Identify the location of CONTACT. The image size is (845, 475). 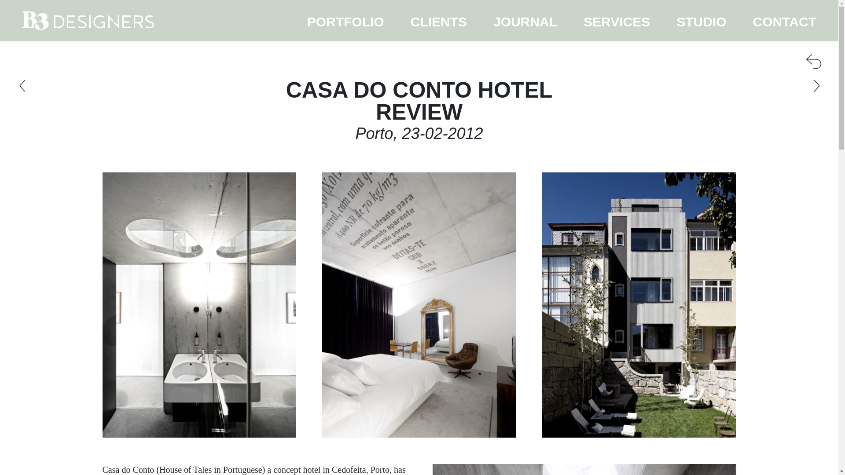
(785, 20).